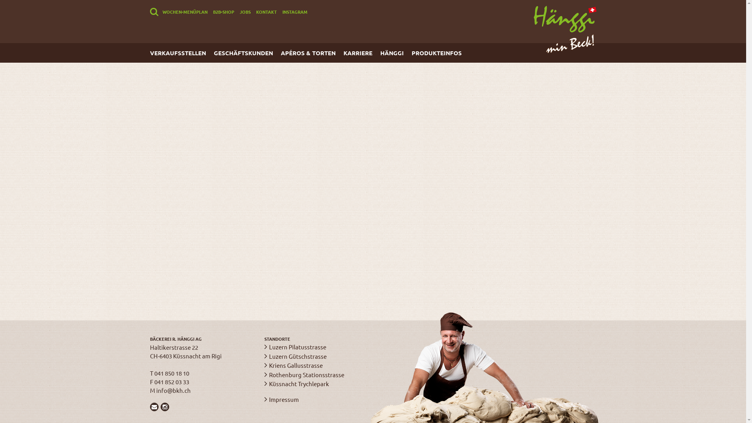 The height and width of the screenshot is (423, 752). What do you see at coordinates (295, 12) in the screenshot?
I see `INSTAGRAM` at bounding box center [295, 12].